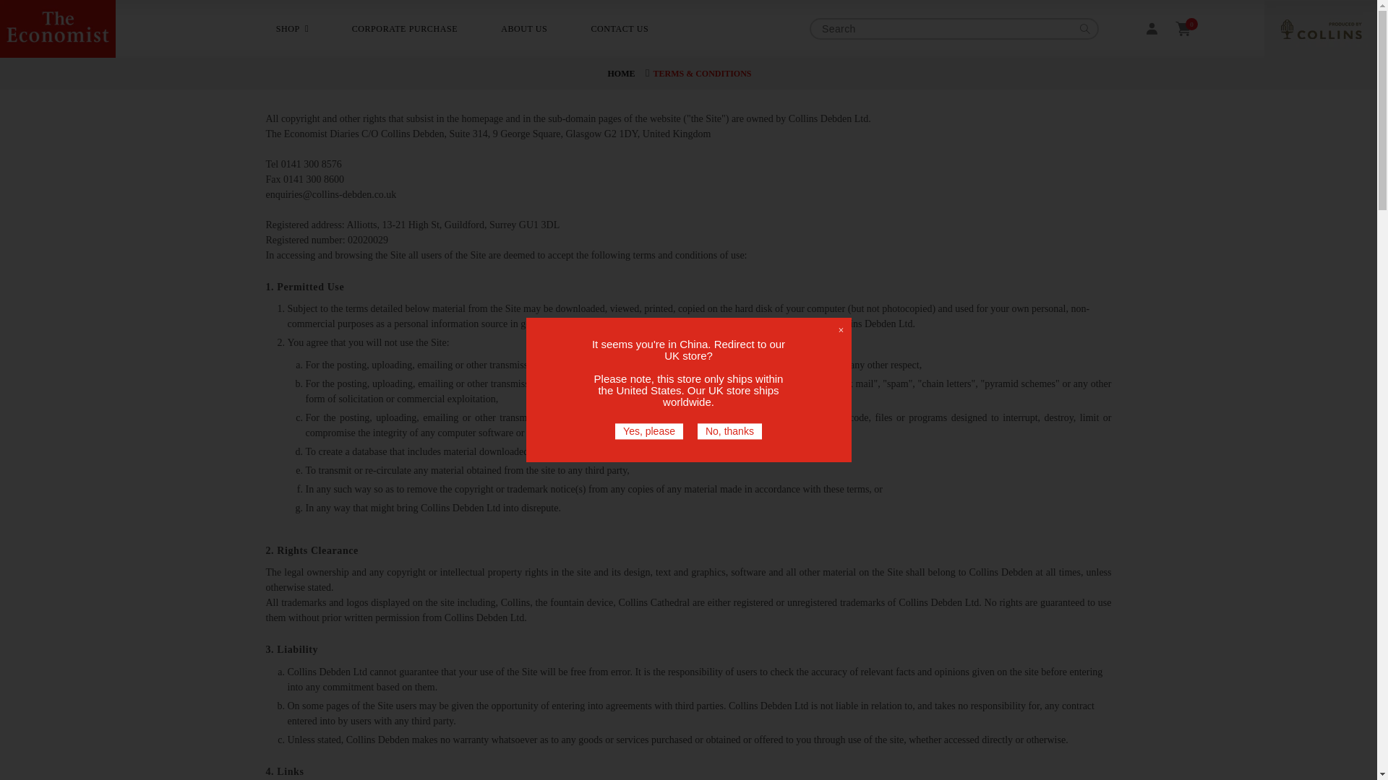 This screenshot has height=780, width=1388. I want to click on Skip to content, so click(43, 17).